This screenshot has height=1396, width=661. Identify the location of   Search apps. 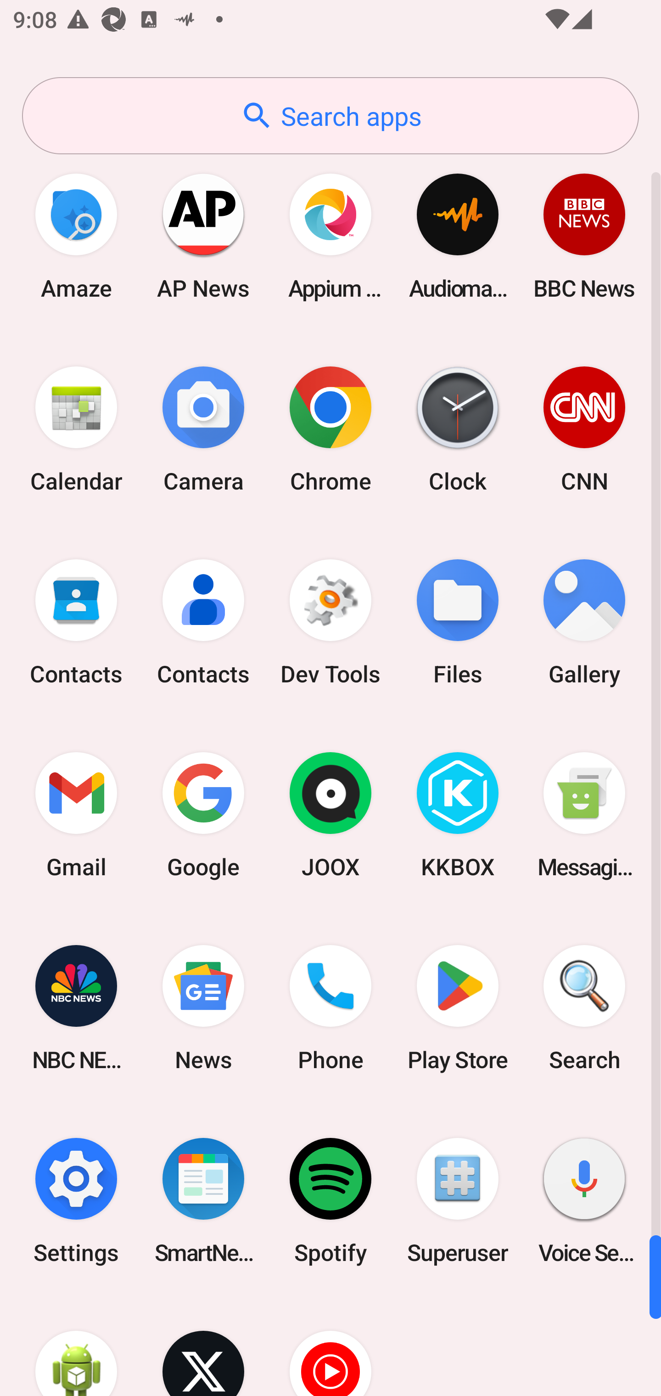
(330, 116).